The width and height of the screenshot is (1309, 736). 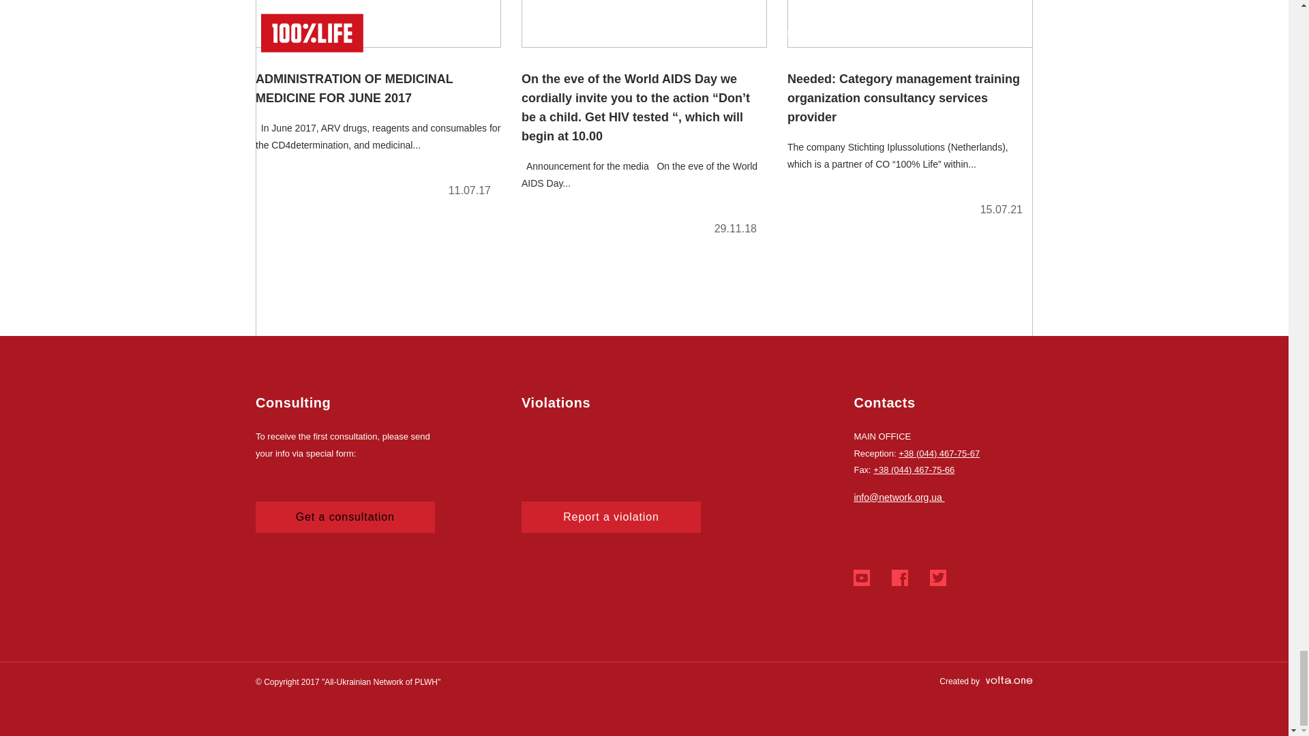 I want to click on Created by, so click(x=986, y=681).